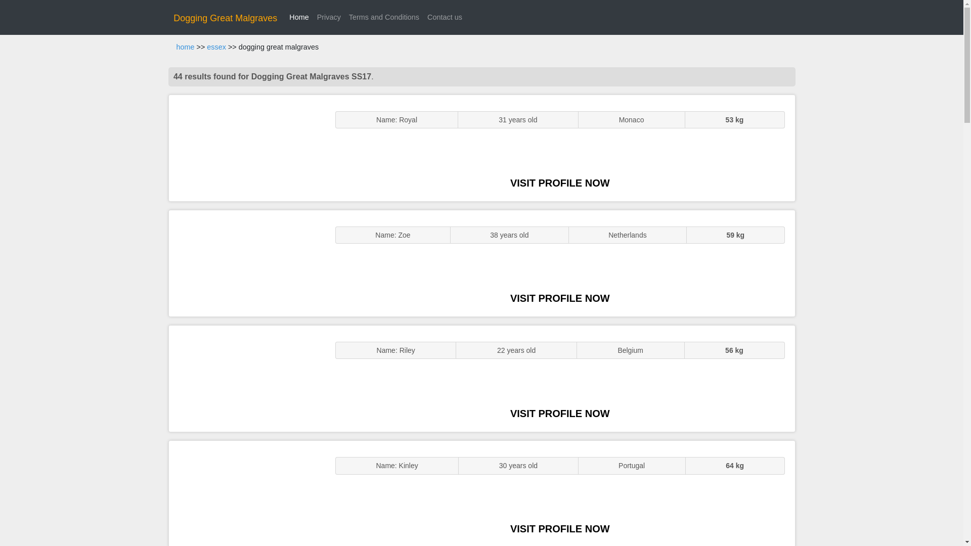 Image resolution: width=971 pixels, height=546 pixels. I want to click on VISIT PROFILE NOW, so click(560, 183).